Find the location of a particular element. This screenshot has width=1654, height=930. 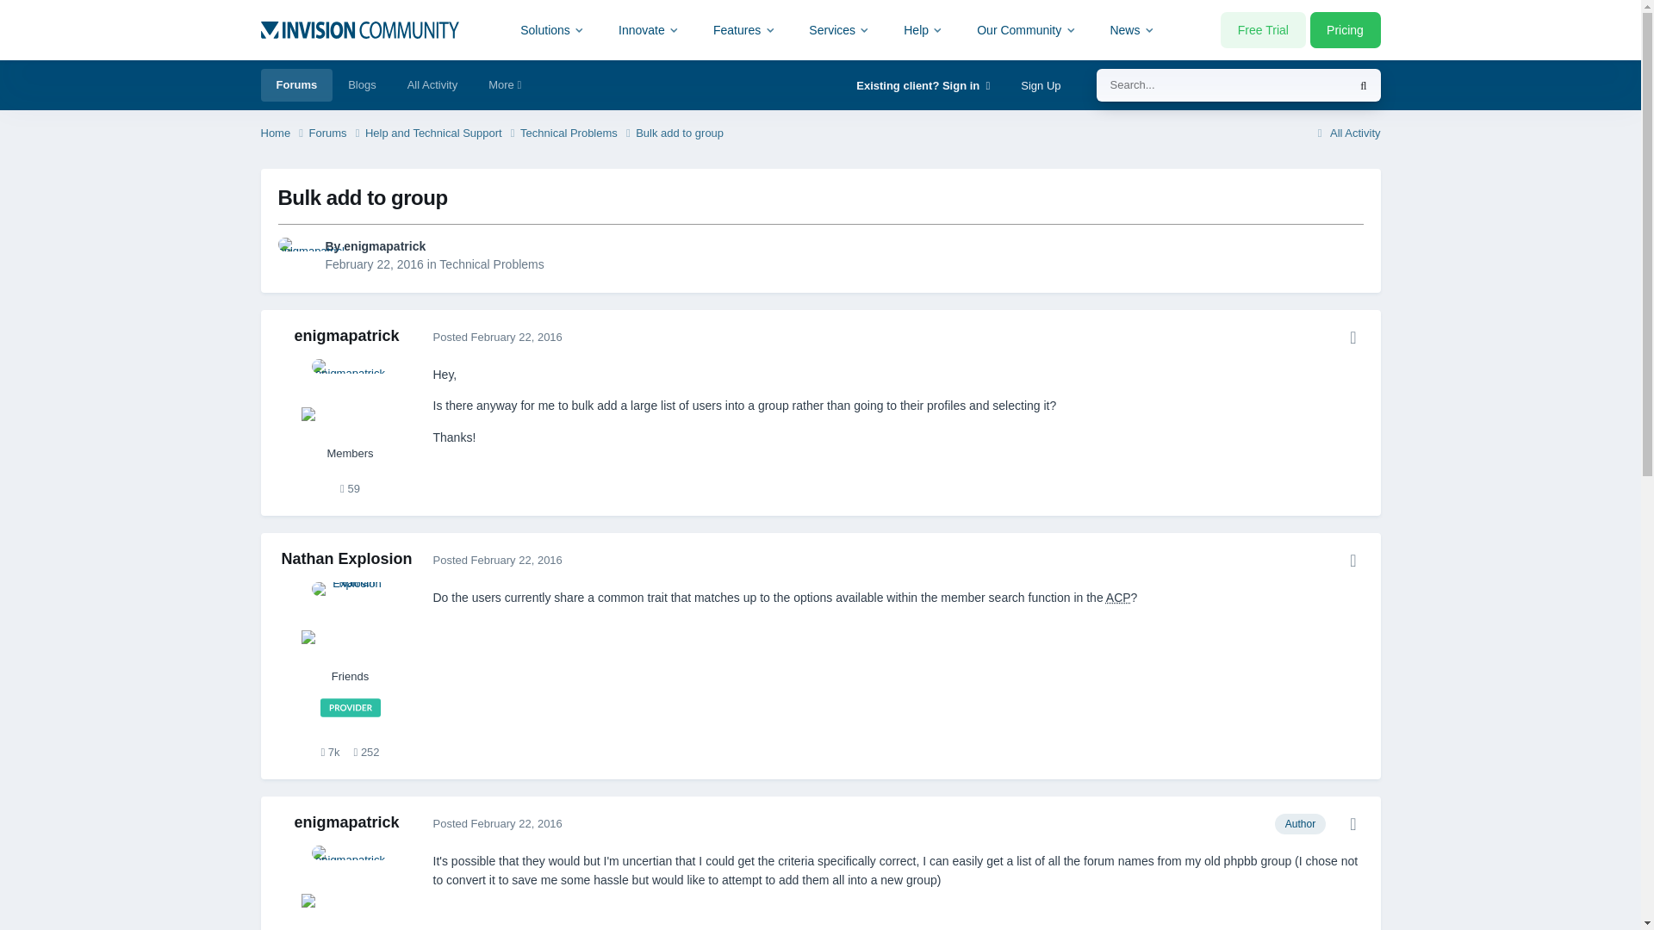

Solutions is located at coordinates (553, 29).